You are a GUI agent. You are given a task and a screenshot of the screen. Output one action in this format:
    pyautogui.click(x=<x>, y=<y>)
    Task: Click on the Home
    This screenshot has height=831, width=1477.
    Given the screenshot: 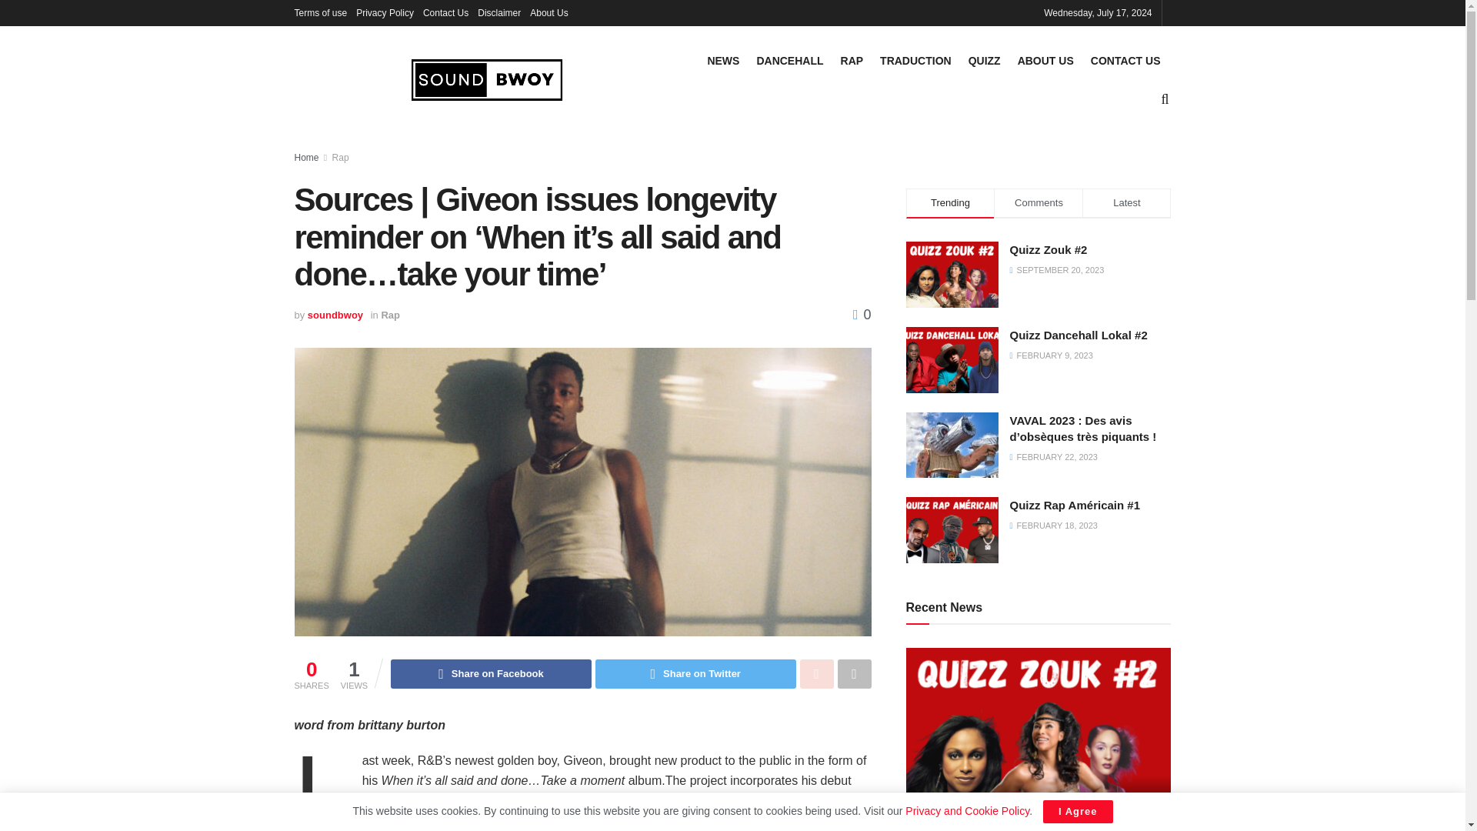 What is the action you would take?
    pyautogui.click(x=306, y=157)
    